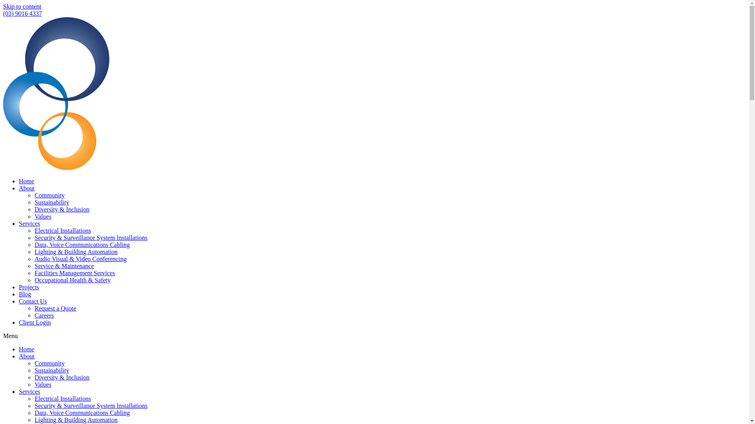  I want to click on Services, so click(29, 224).